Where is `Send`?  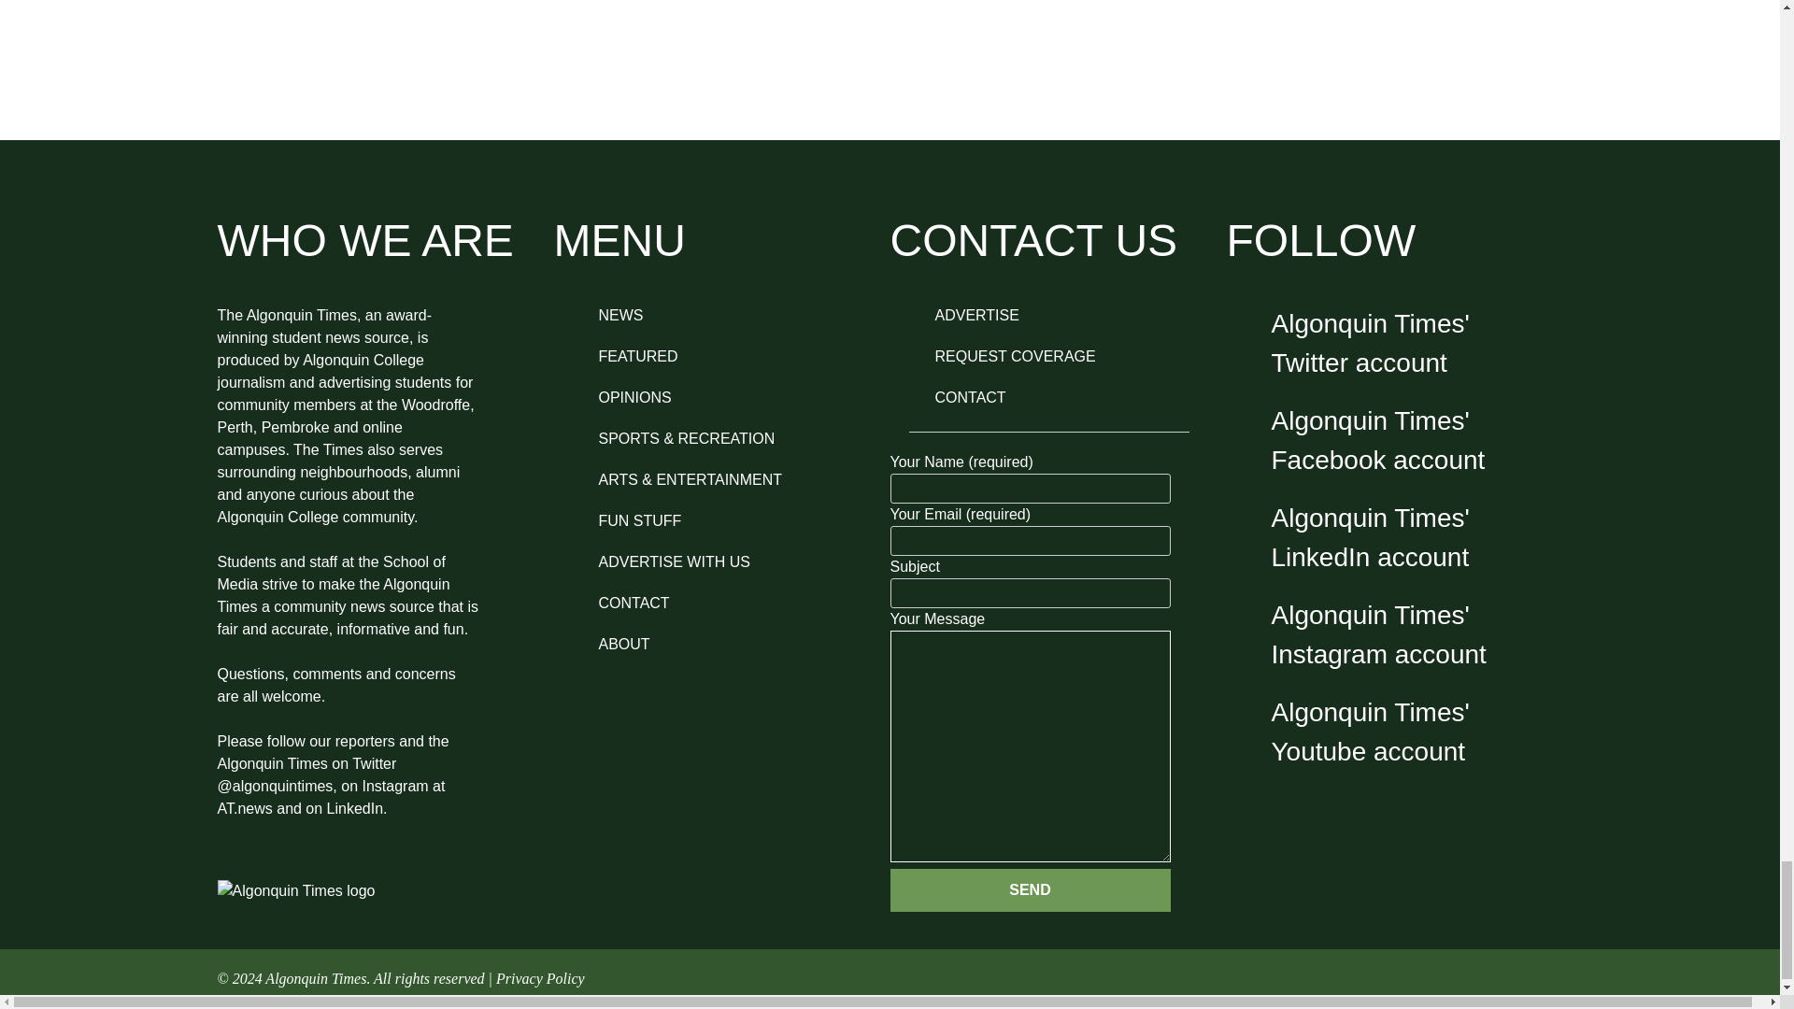
Send is located at coordinates (1030, 889).